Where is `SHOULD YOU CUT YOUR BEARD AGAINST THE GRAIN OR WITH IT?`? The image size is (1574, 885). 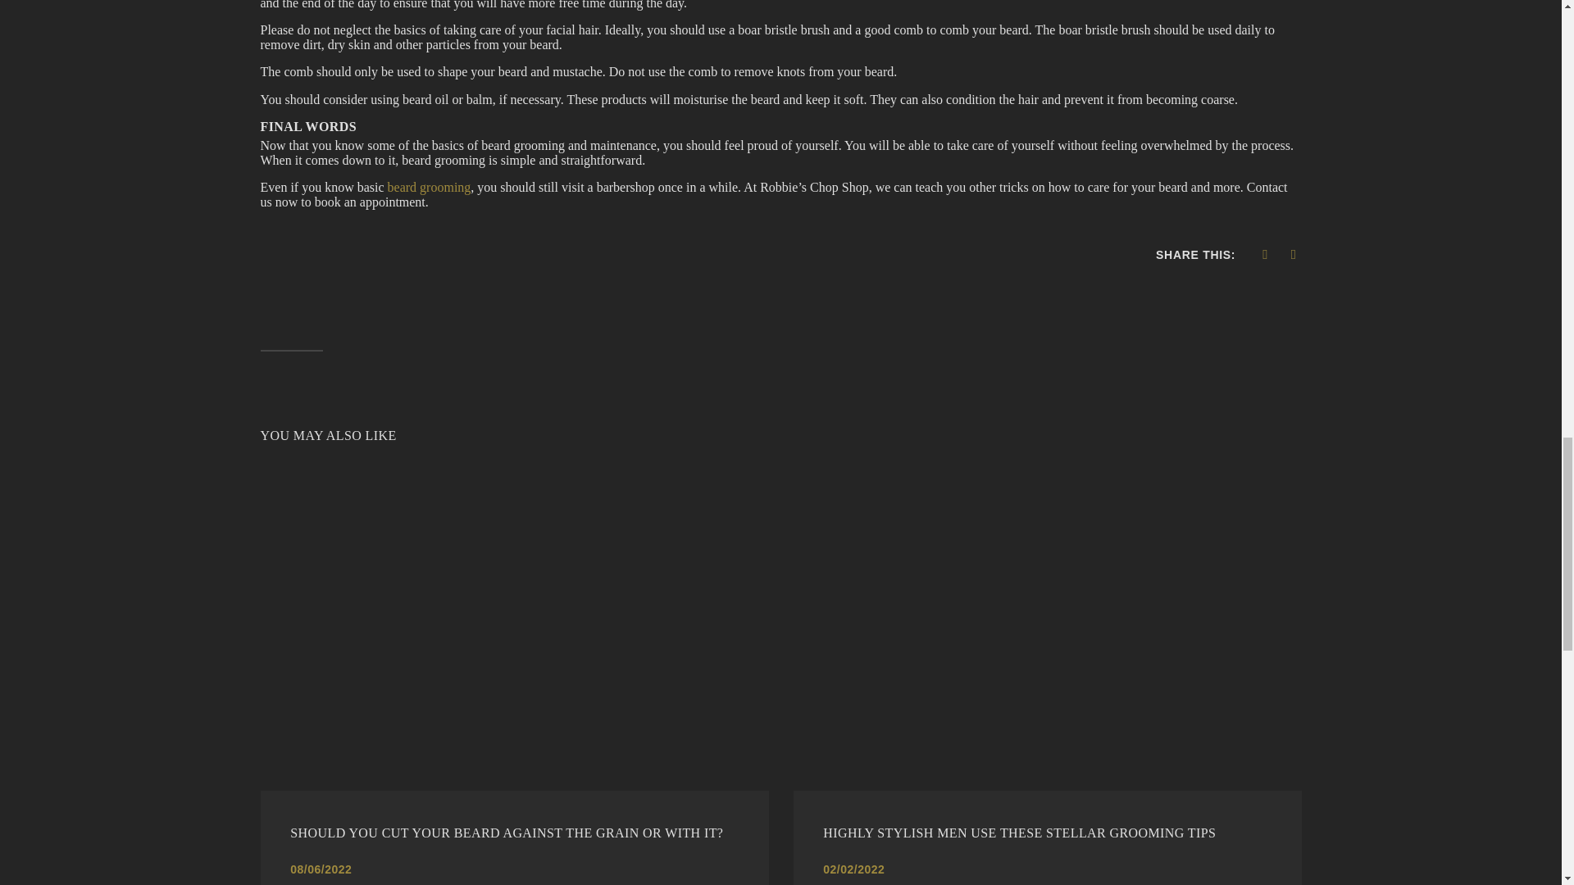 SHOULD YOU CUT YOUR BEARD AGAINST THE GRAIN OR WITH IT? is located at coordinates (513, 833).